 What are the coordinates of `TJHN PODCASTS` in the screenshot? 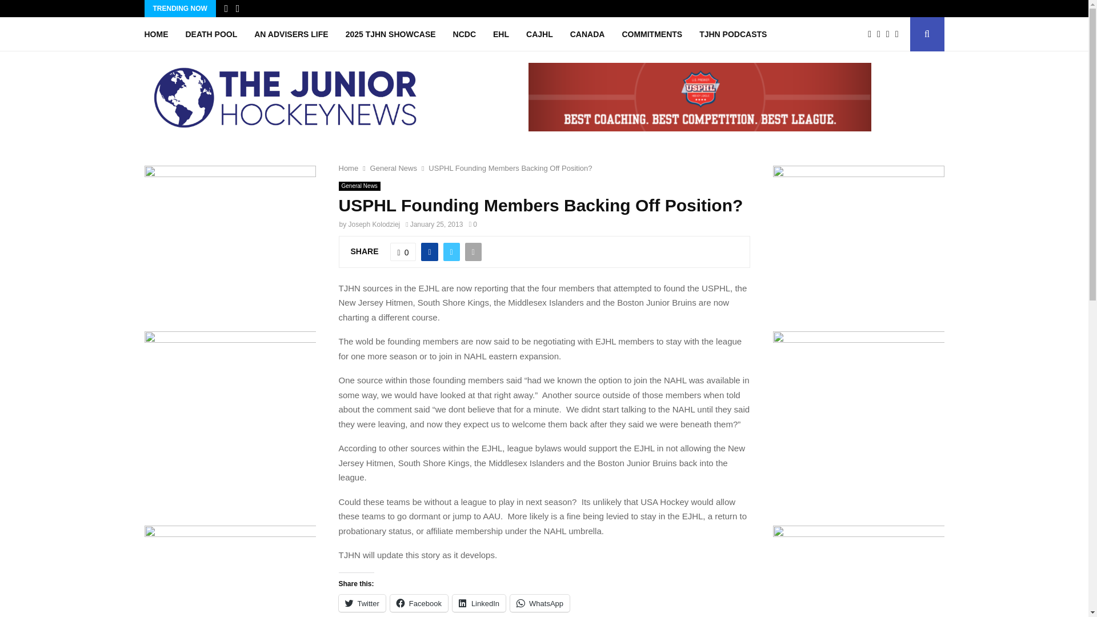 It's located at (733, 34).